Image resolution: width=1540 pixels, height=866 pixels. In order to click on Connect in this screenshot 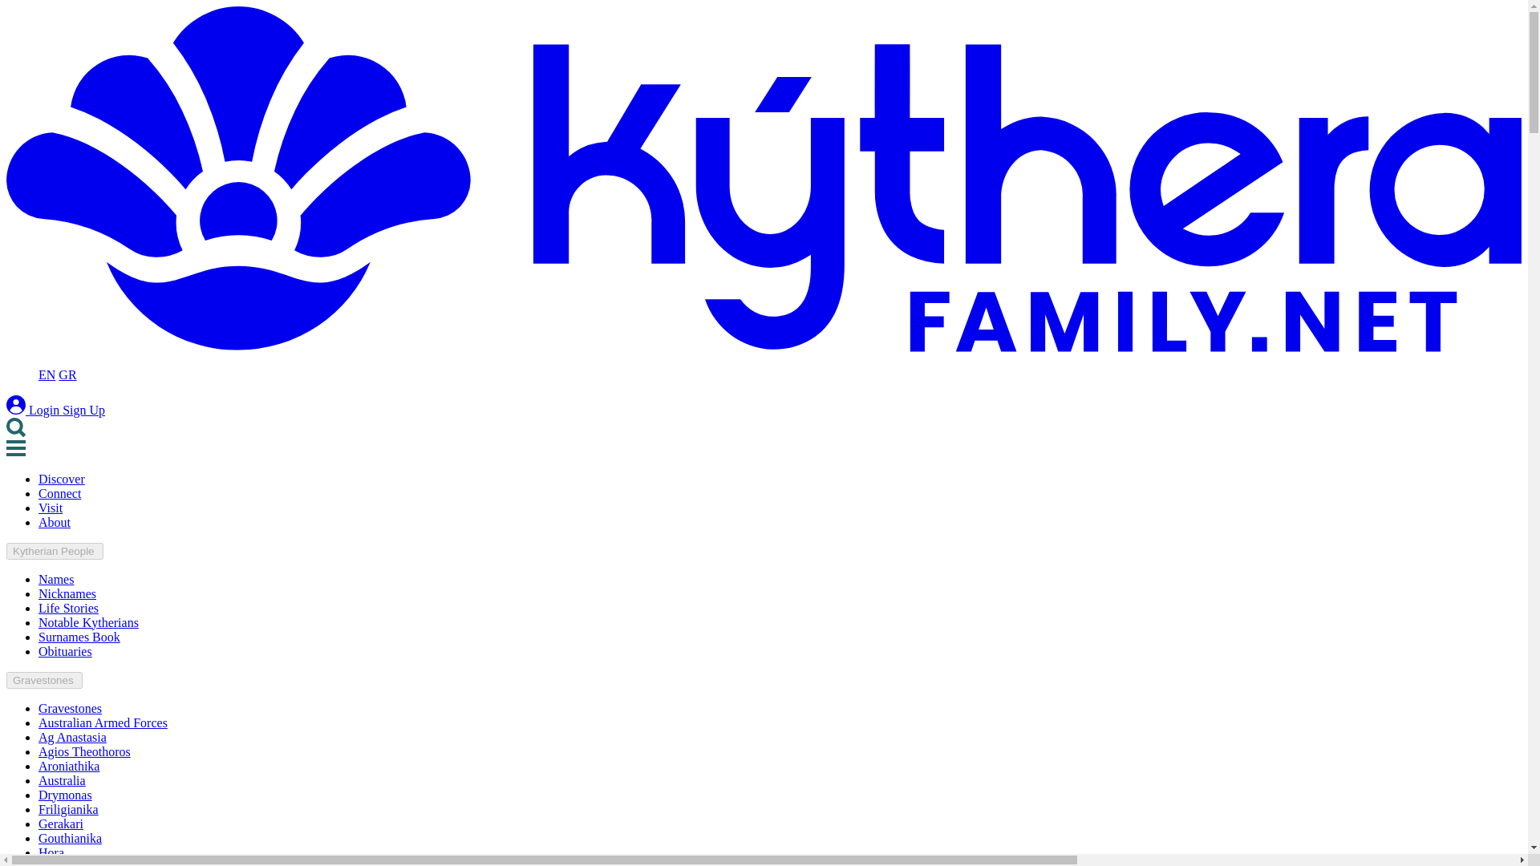, I will do `click(59, 493)`.